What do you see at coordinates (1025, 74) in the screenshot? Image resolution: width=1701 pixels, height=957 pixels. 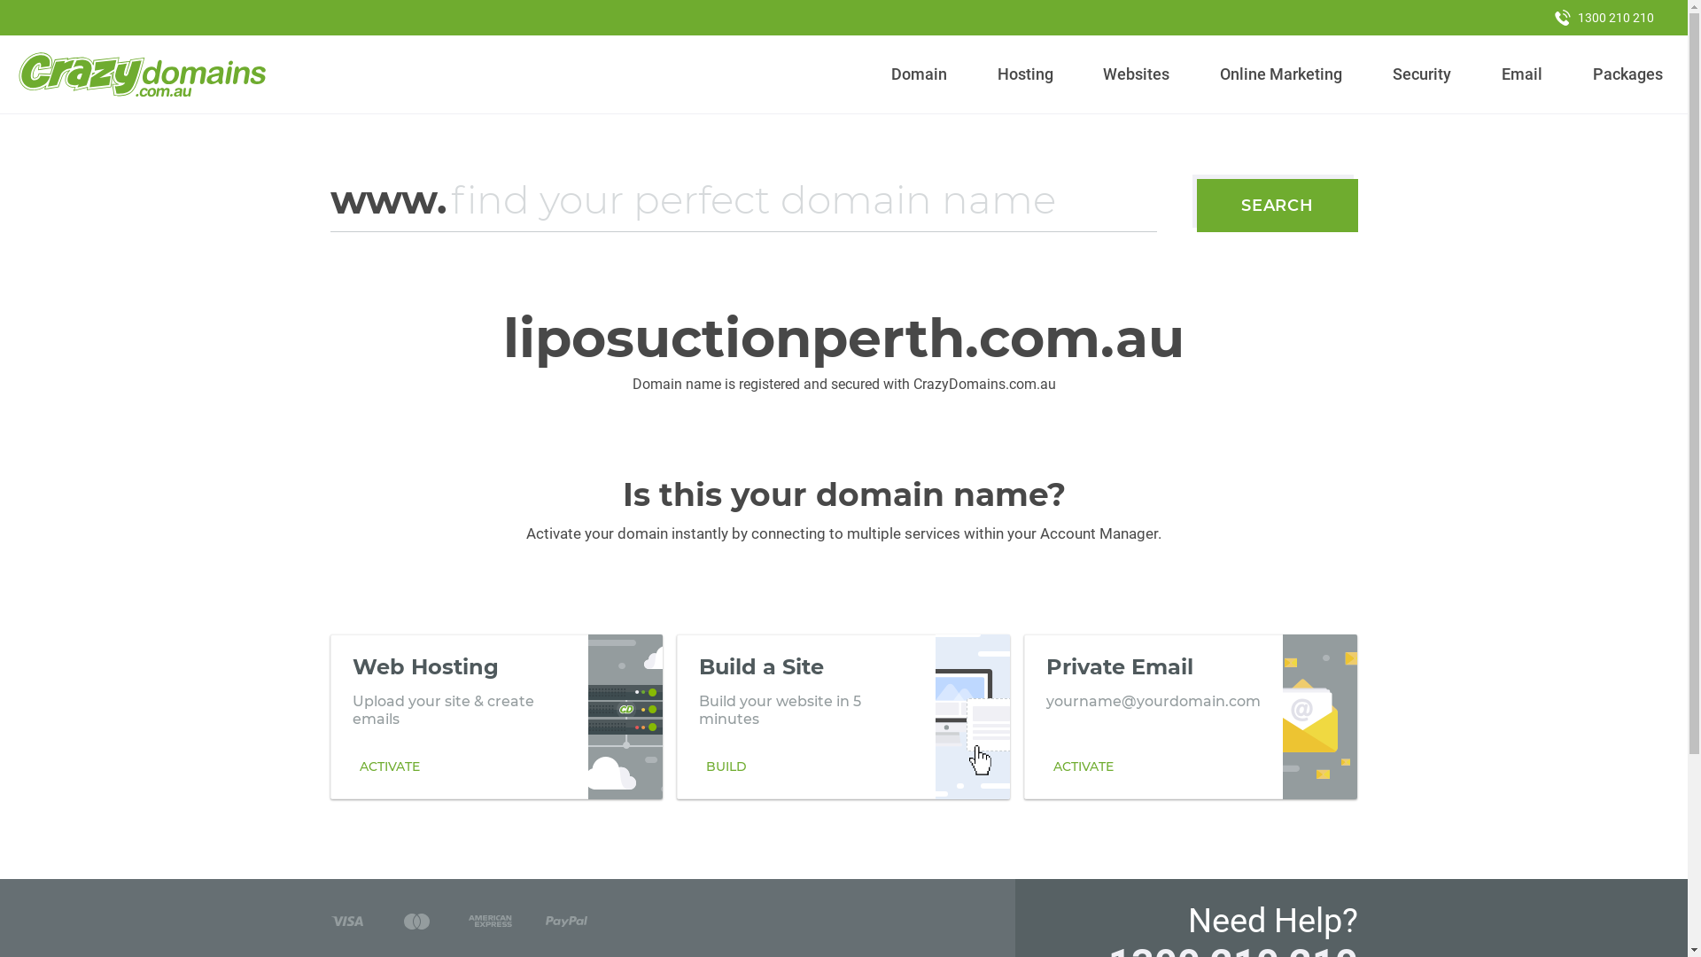 I see `Hosting` at bounding box center [1025, 74].